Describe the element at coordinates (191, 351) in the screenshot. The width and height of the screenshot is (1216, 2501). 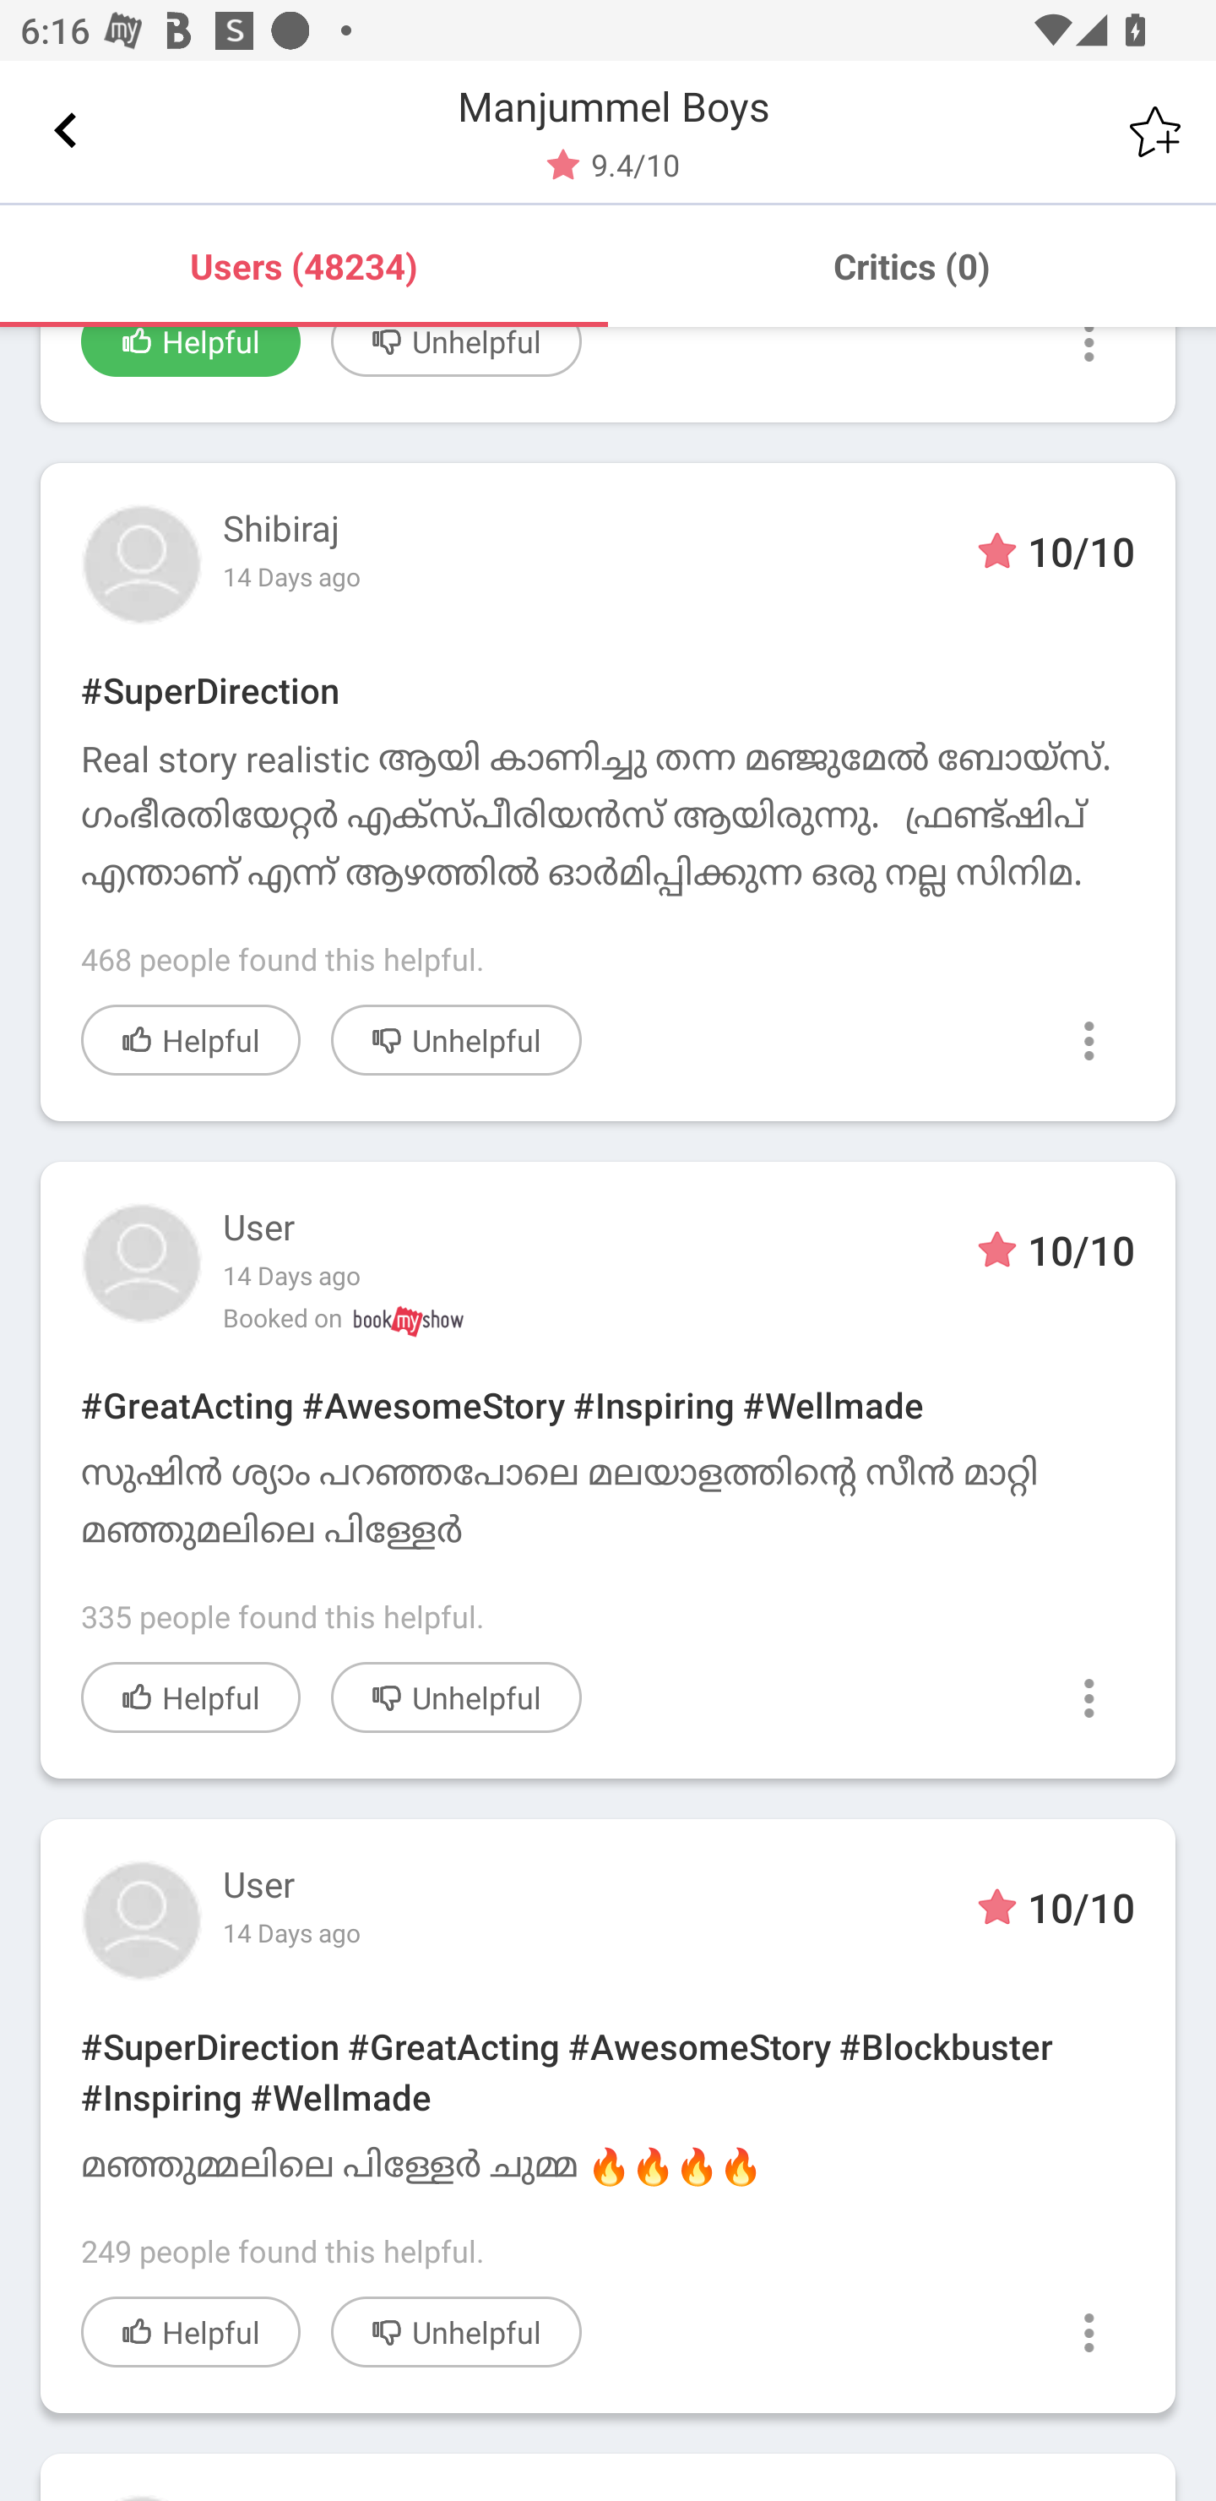
I see `Helpful` at that location.